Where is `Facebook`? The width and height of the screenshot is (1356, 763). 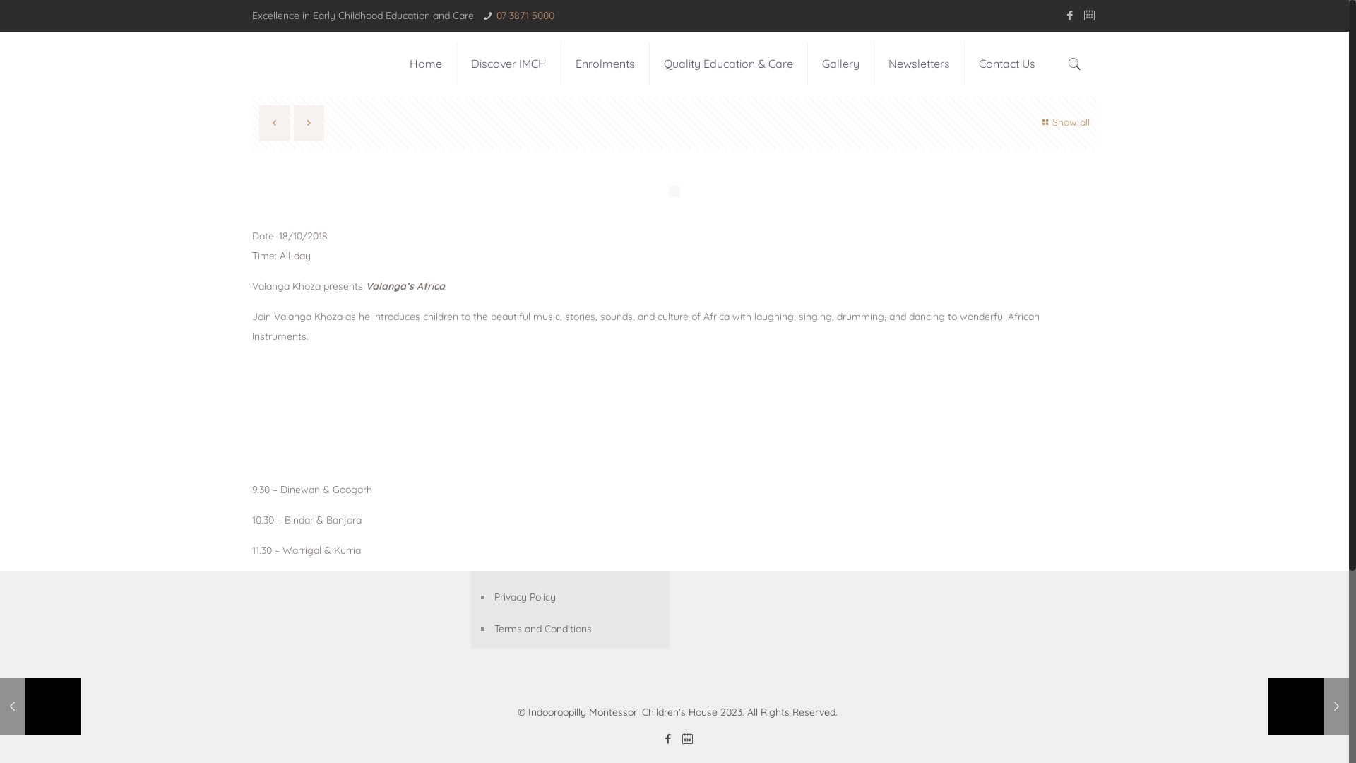 Facebook is located at coordinates (1071, 16).